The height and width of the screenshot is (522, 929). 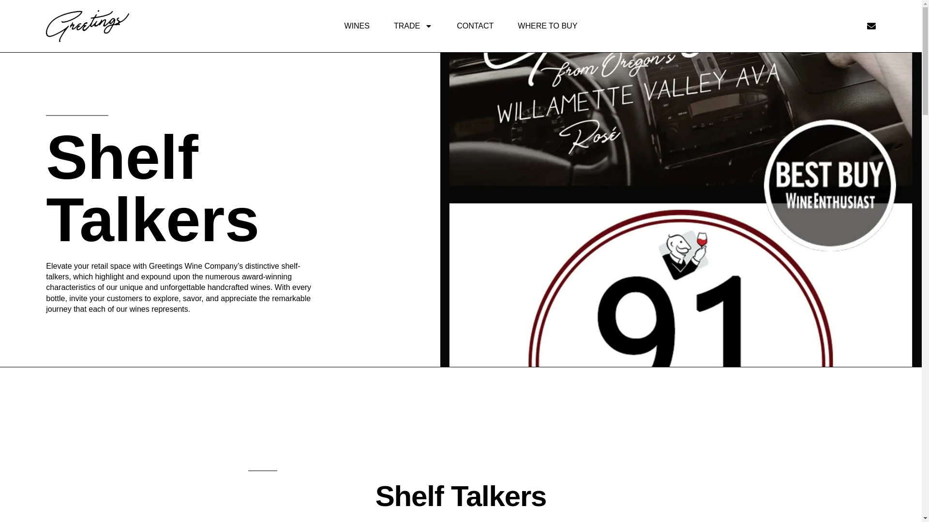 What do you see at coordinates (357, 26) in the screenshot?
I see `WINES` at bounding box center [357, 26].